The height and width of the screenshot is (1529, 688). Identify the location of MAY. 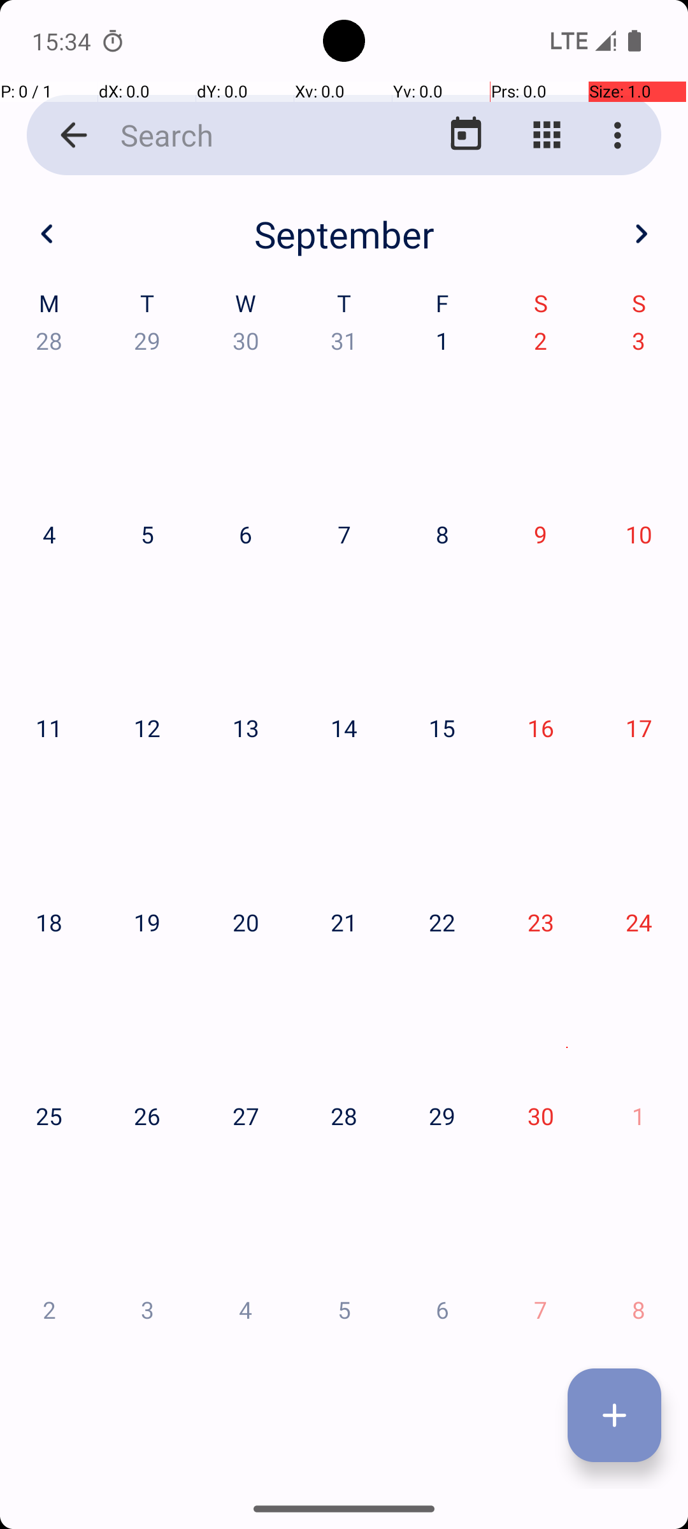
(344, 606).